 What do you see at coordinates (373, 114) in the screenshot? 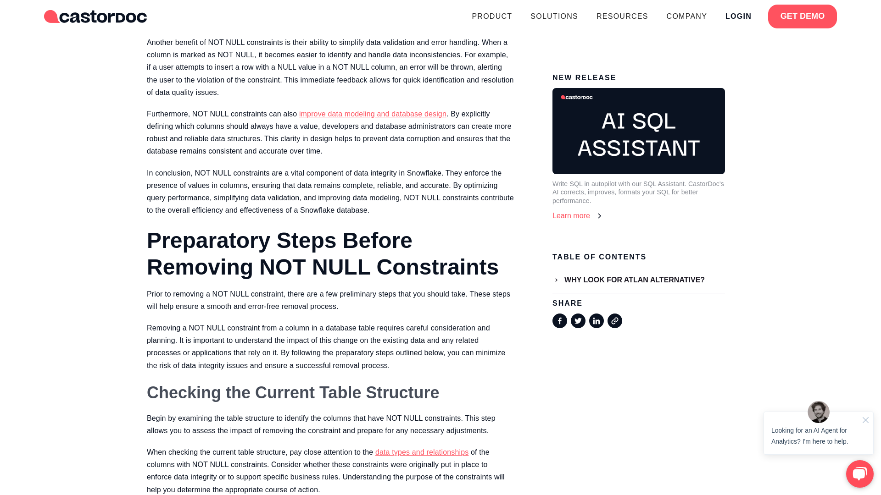
I see `improve data modeling and database design` at bounding box center [373, 114].